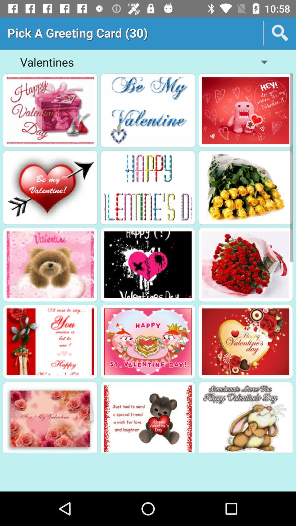 This screenshot has height=526, width=296. What do you see at coordinates (246, 188) in the screenshot?
I see `click the image` at bounding box center [246, 188].